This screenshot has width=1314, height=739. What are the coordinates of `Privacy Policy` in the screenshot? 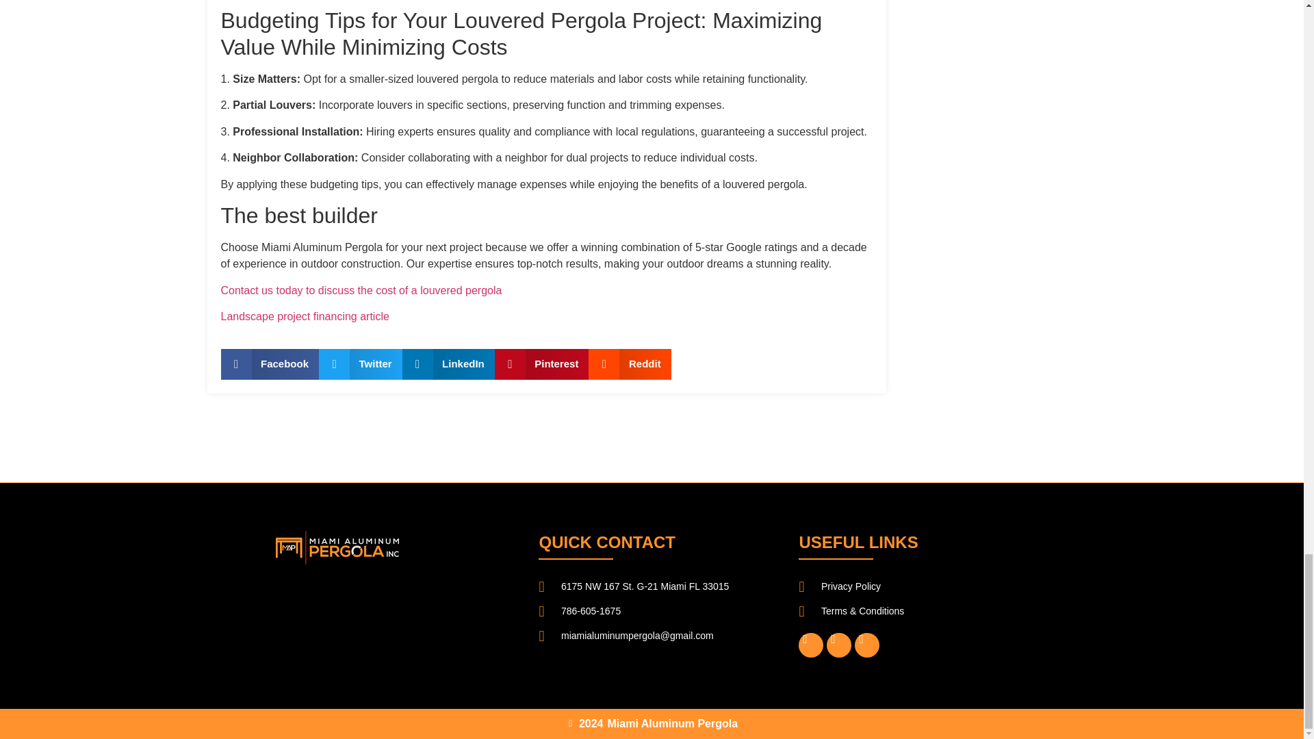 It's located at (912, 587).